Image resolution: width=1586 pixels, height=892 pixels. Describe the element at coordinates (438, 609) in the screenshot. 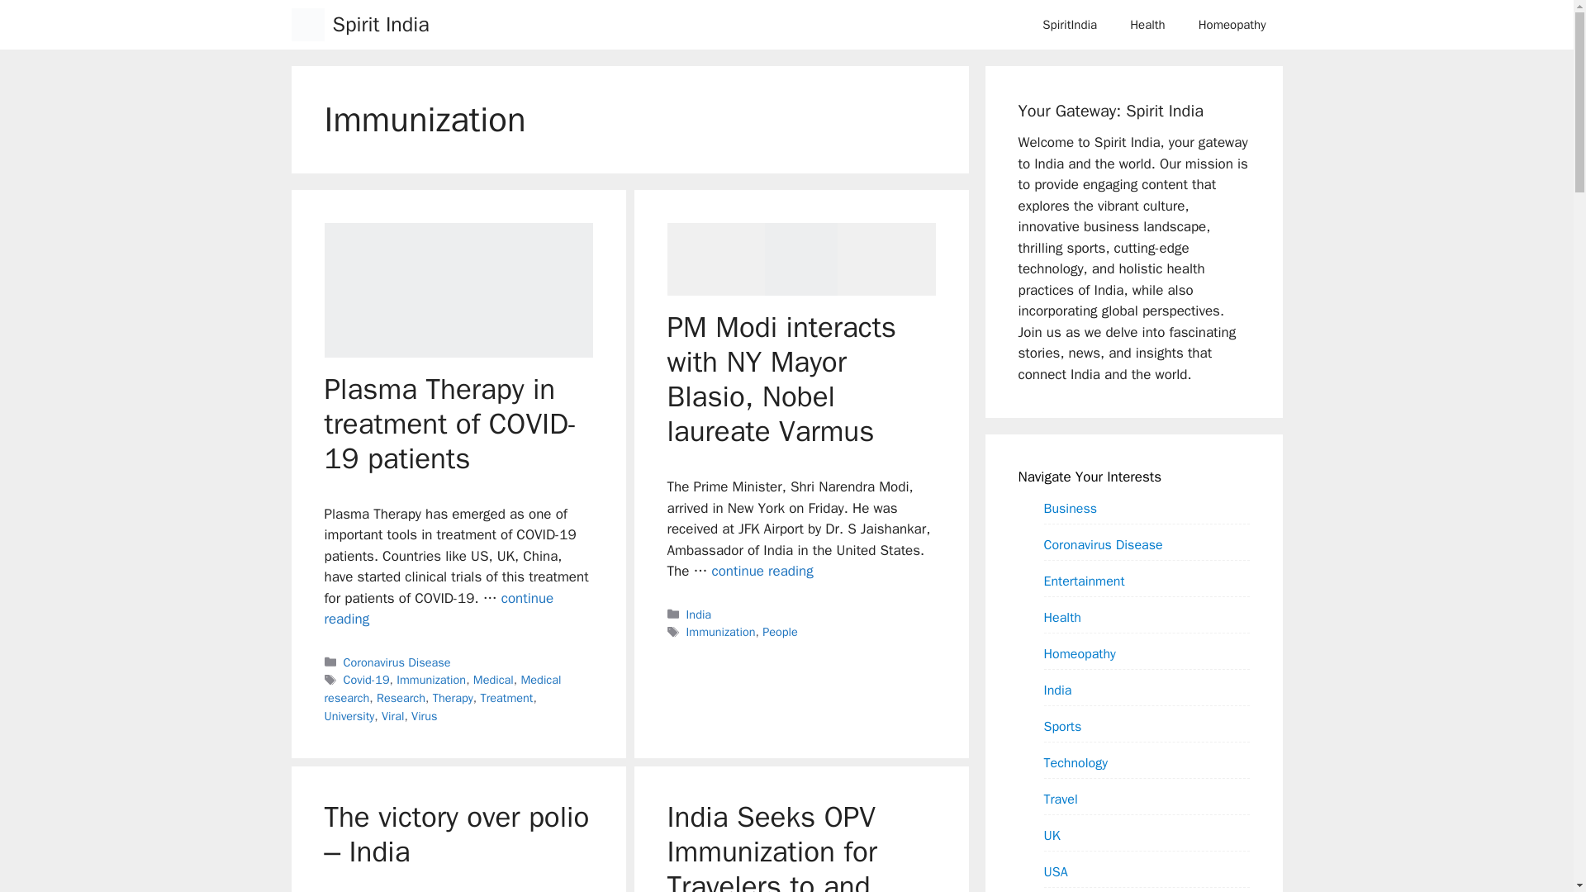

I see `continue reading` at that location.